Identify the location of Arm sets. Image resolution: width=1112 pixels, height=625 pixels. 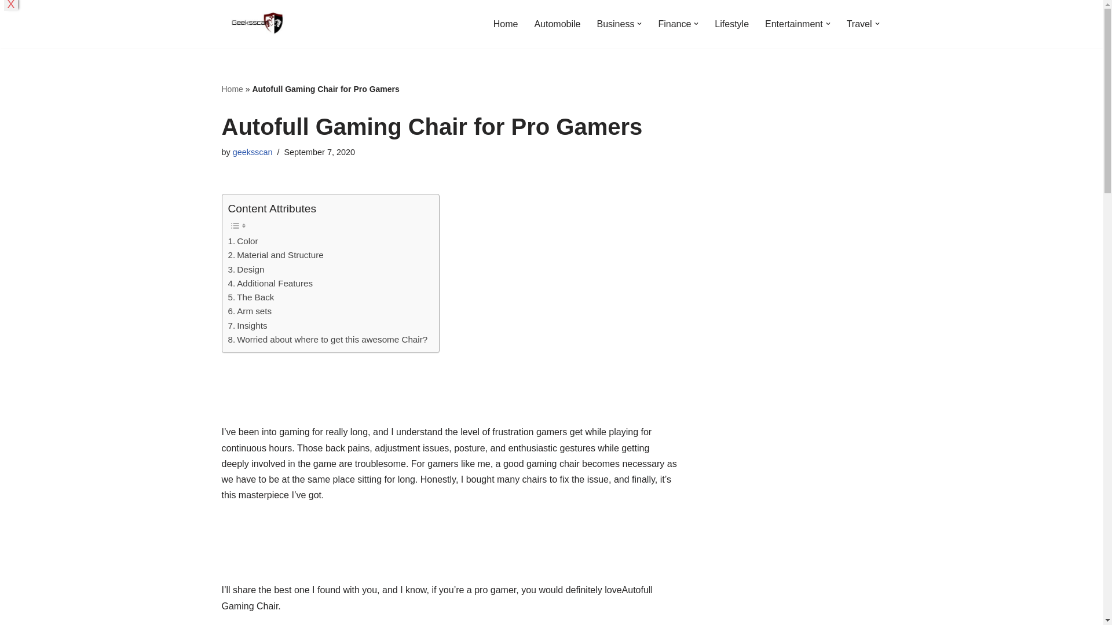
(250, 311).